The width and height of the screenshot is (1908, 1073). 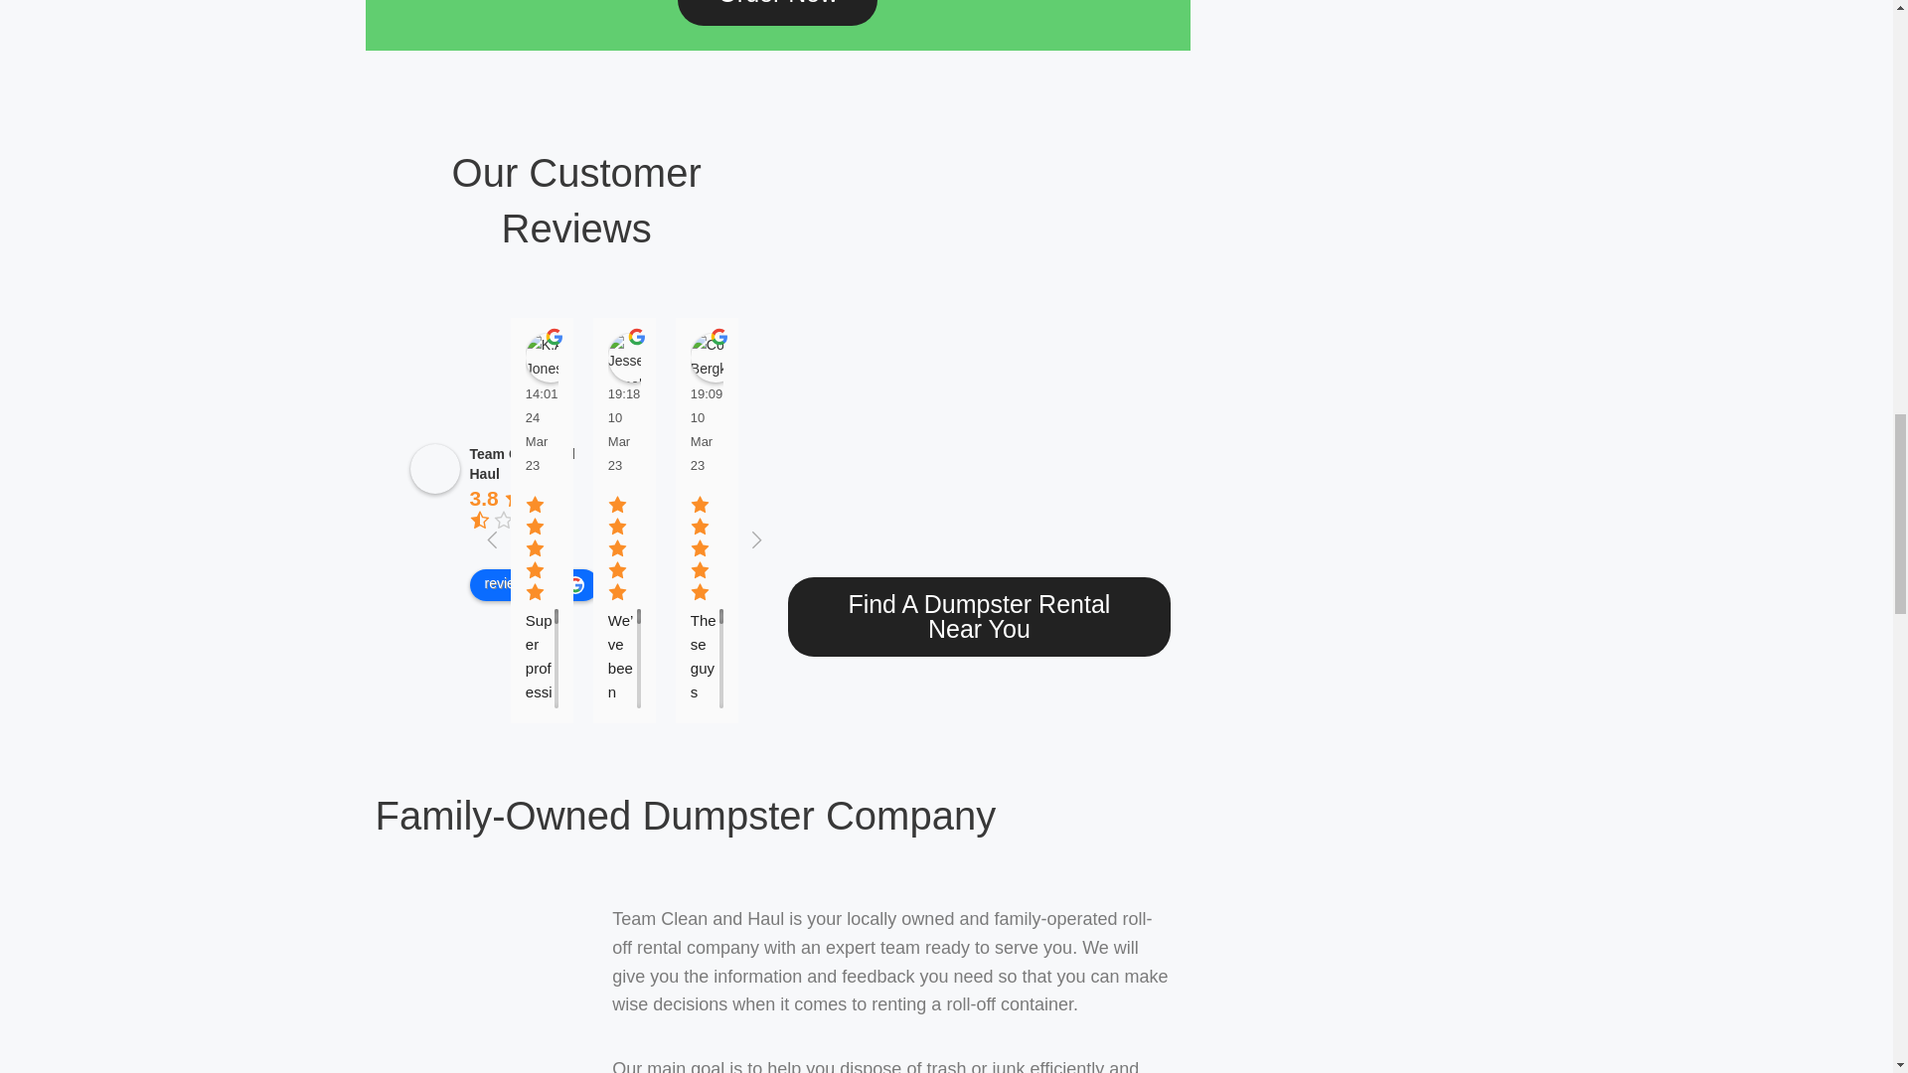 I want to click on Jesse Ornelas, so click(x=633, y=357).